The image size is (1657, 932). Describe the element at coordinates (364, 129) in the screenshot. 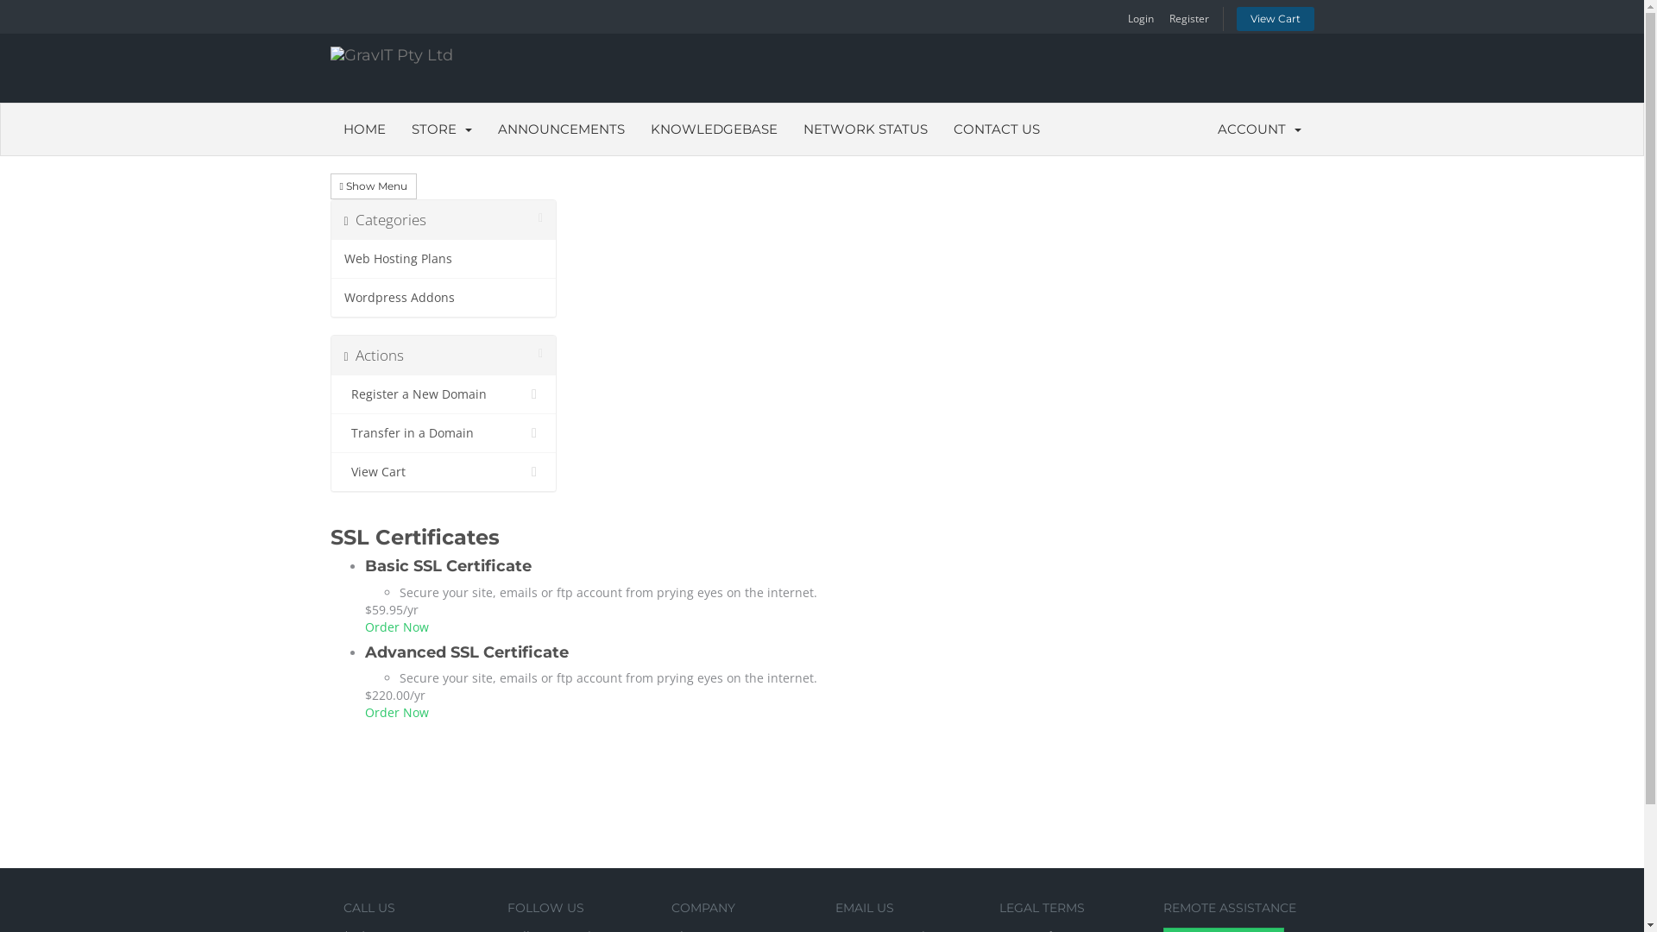

I see `HOME` at that location.